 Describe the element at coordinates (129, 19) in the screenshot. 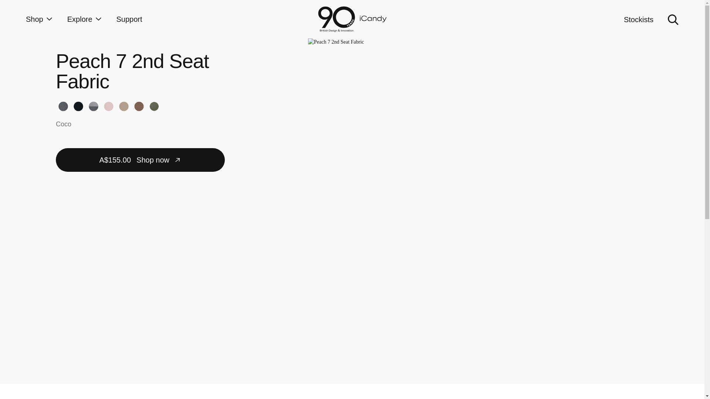

I see `Support` at that location.